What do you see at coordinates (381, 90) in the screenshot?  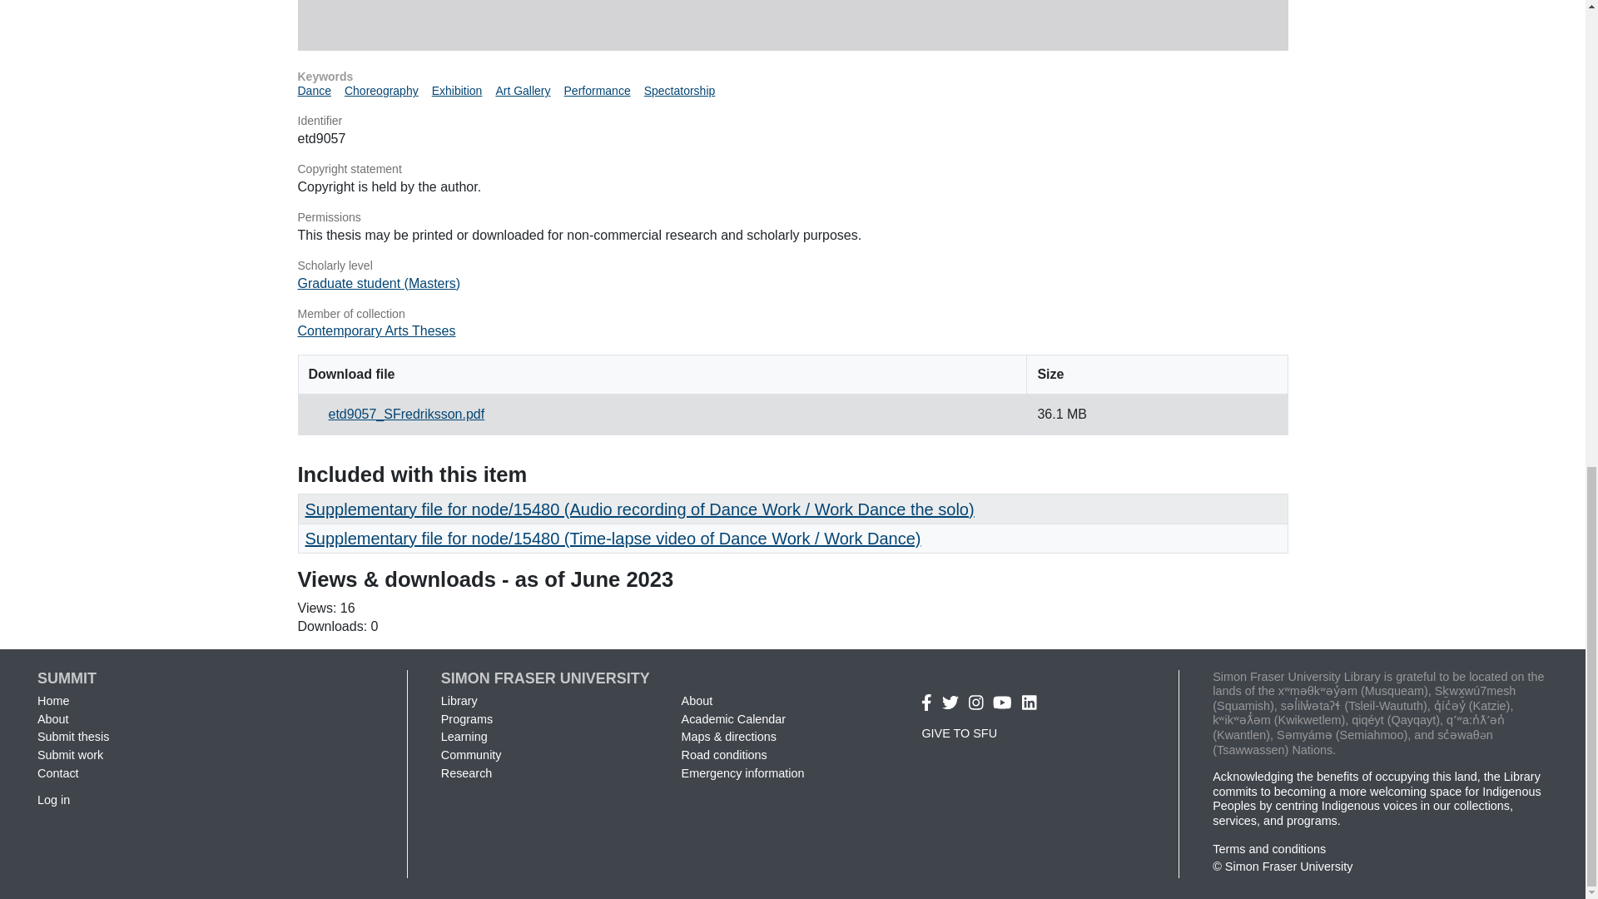 I see `Choreography` at bounding box center [381, 90].